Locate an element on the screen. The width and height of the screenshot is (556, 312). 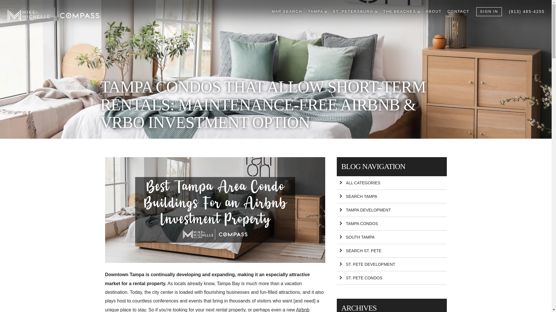
MAP SEARCH is located at coordinates (287, 12).